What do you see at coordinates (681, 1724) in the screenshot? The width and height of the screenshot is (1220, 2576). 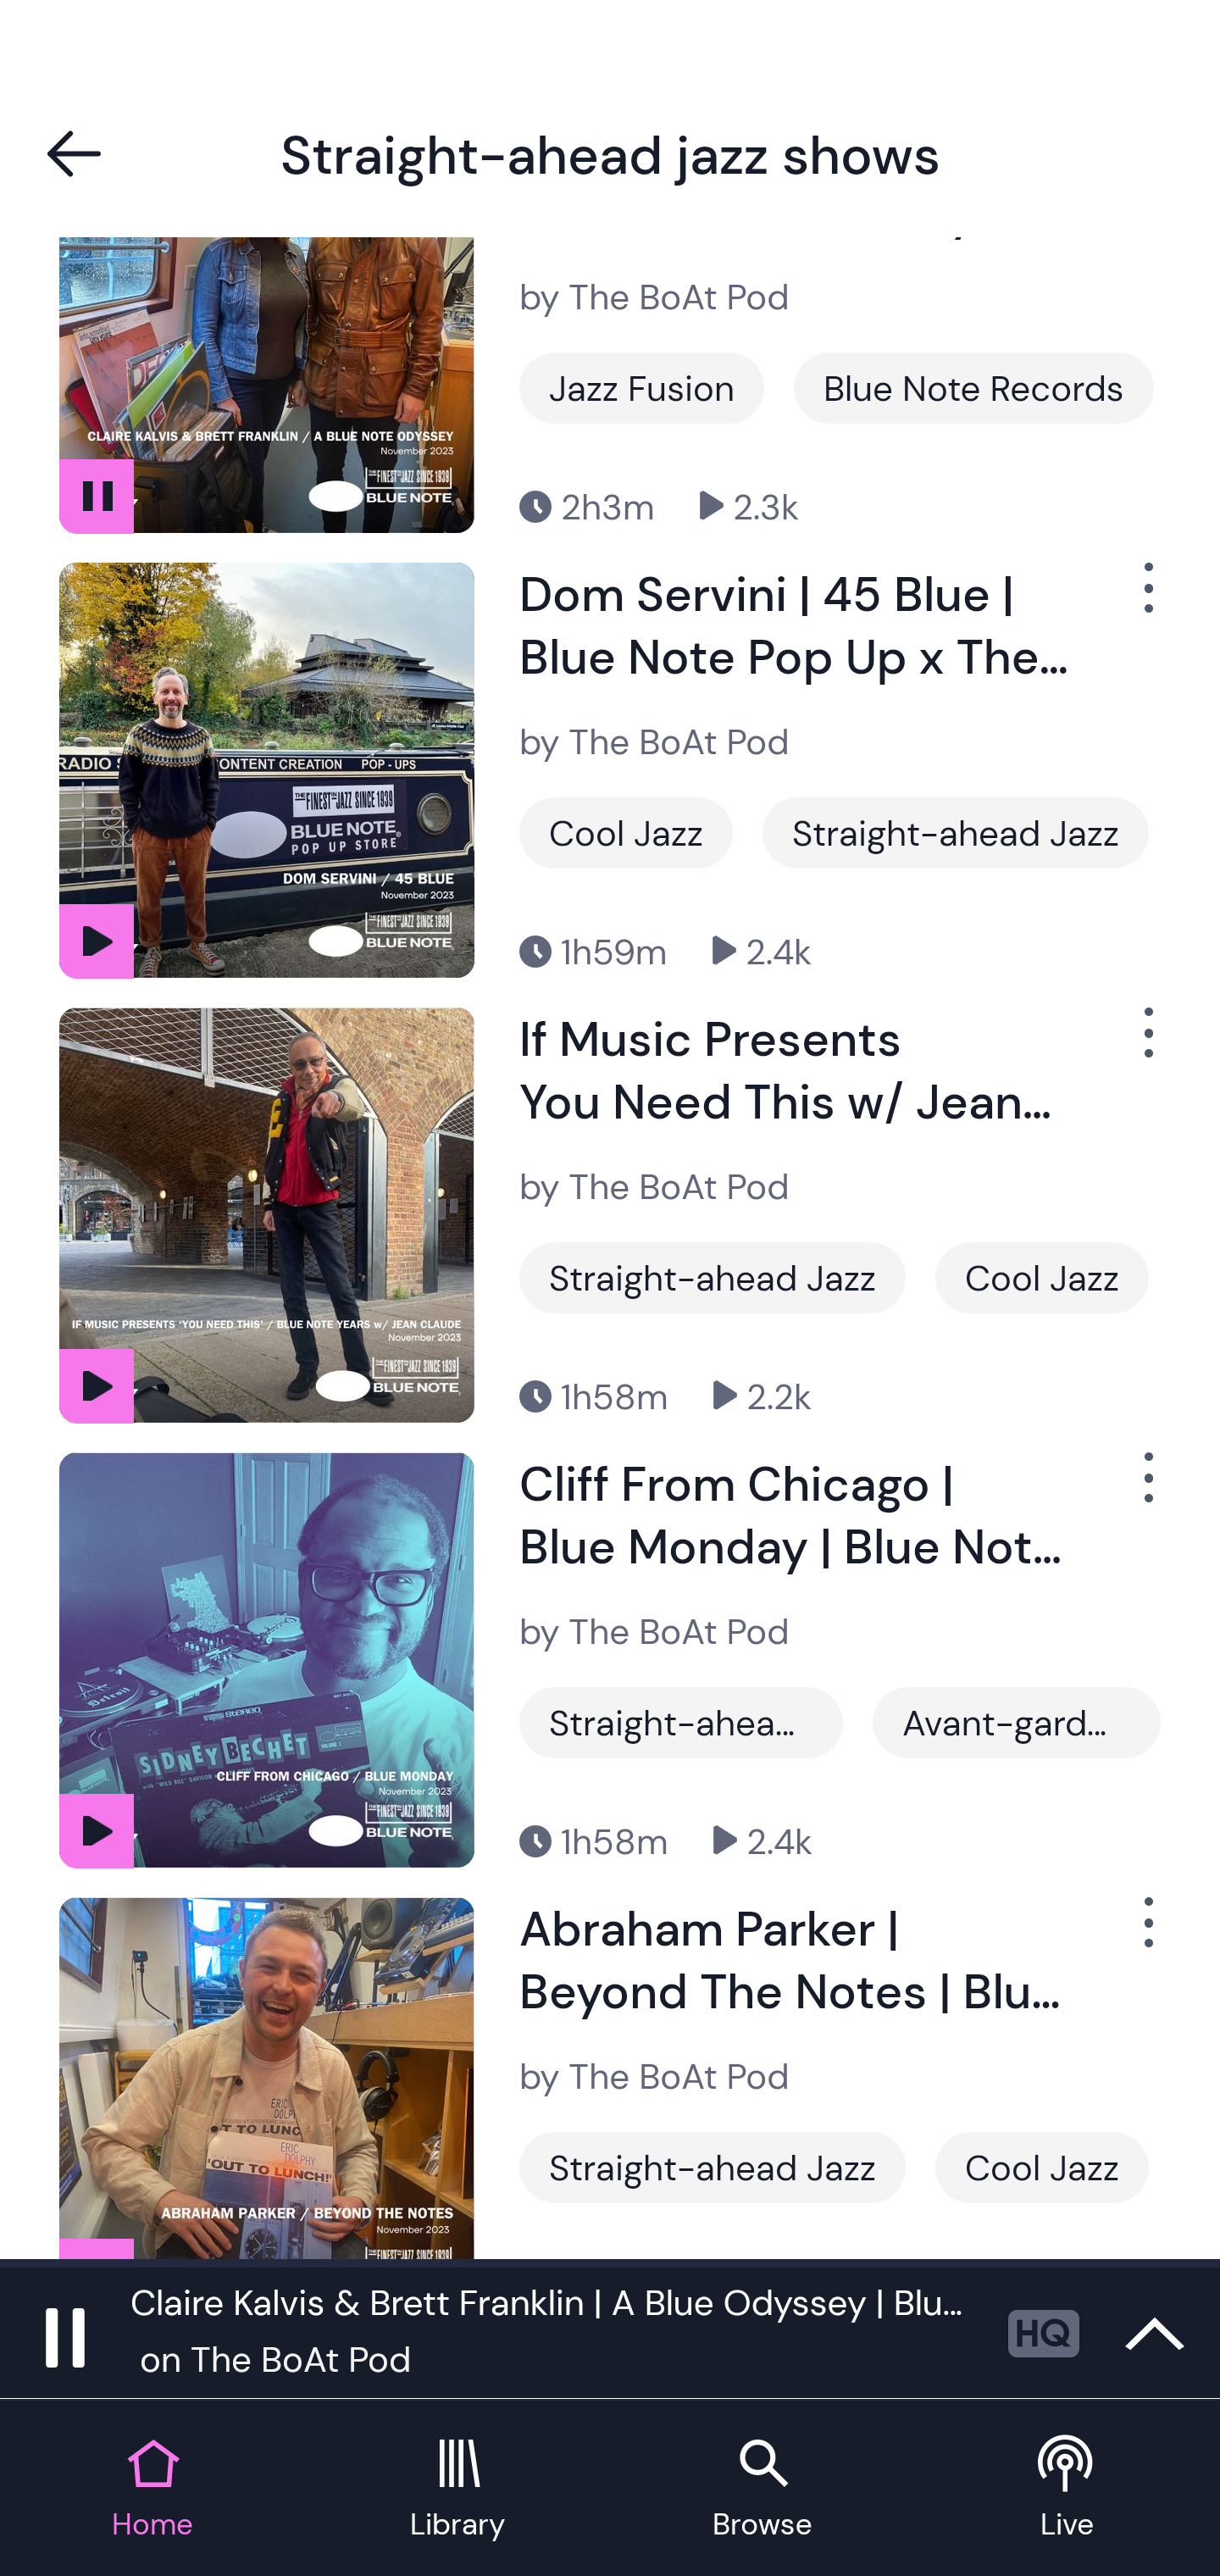 I see `Straight-ahead Jazz` at bounding box center [681, 1724].